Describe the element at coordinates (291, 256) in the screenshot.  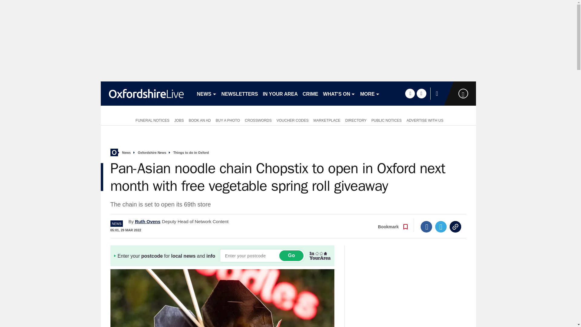
I see `Go` at that location.